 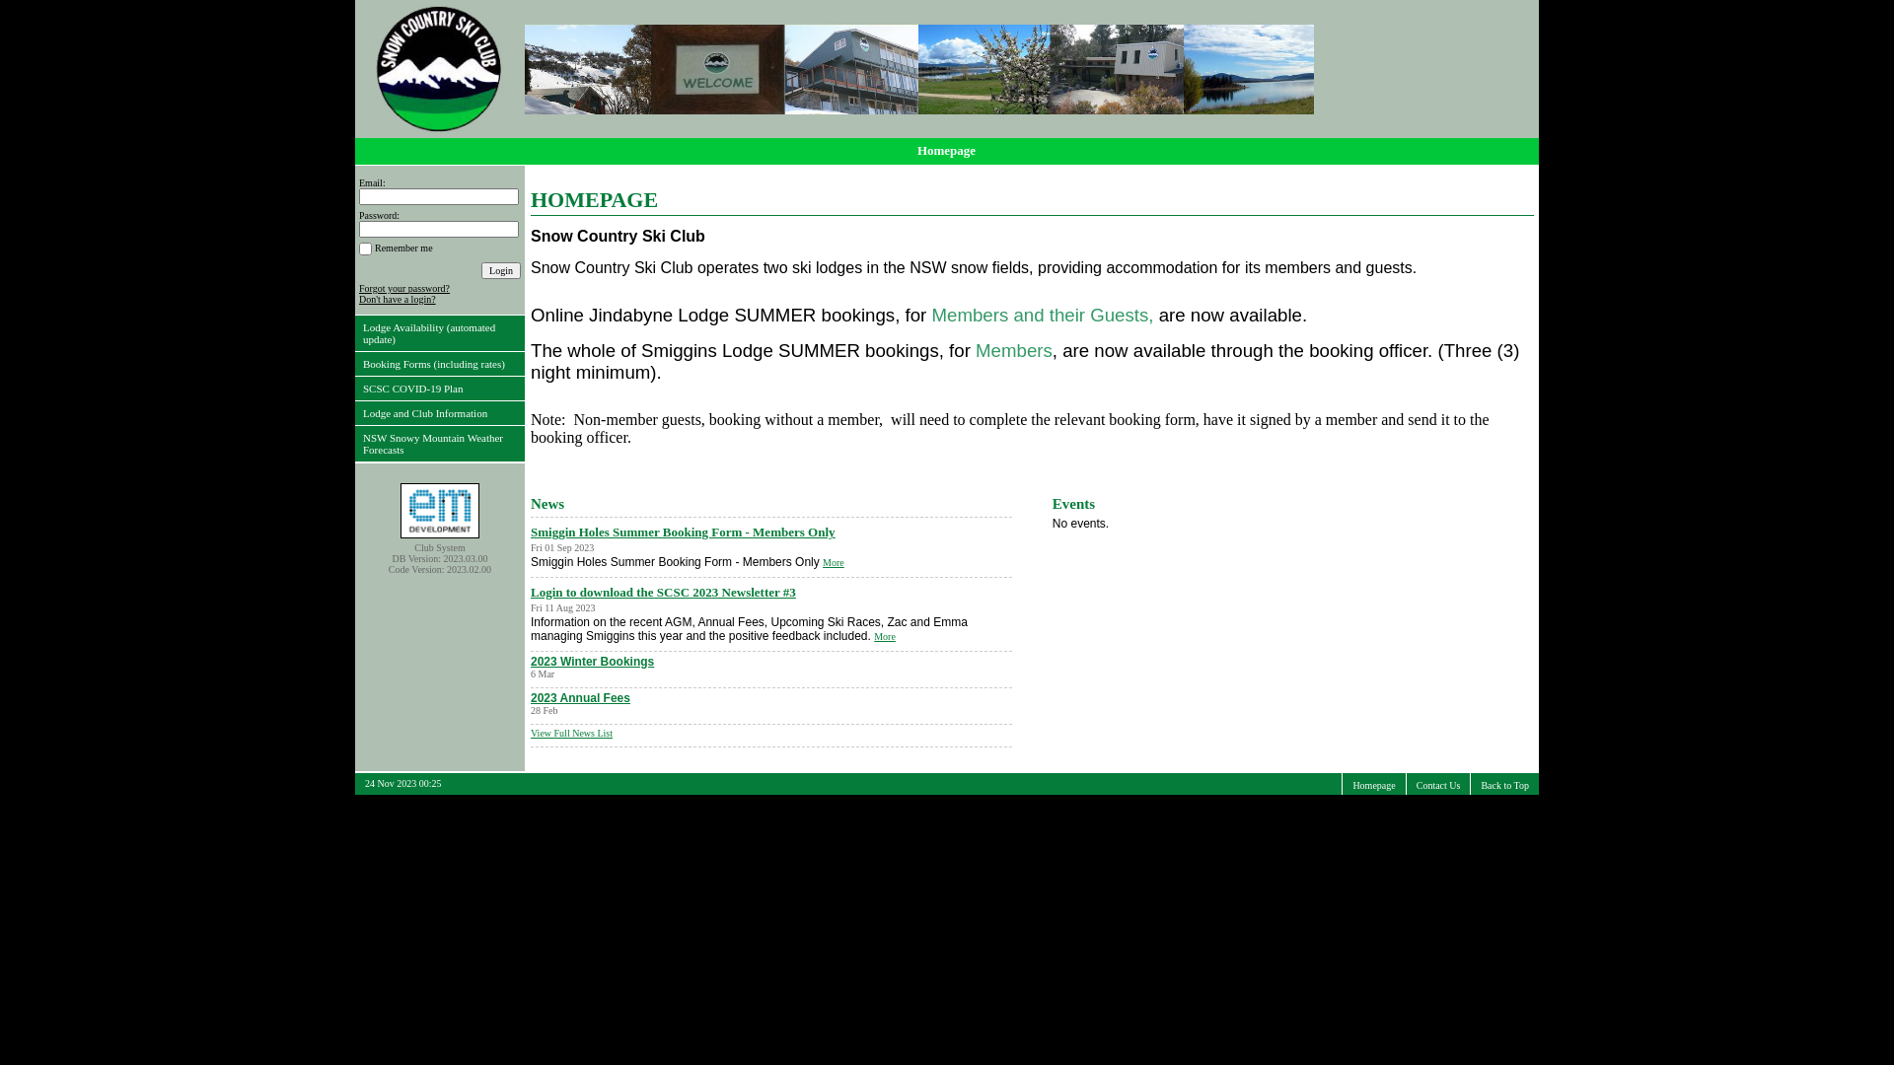 What do you see at coordinates (771, 532) in the screenshot?
I see `Smiggin Holes Summer Booking Form - Members Only` at bounding box center [771, 532].